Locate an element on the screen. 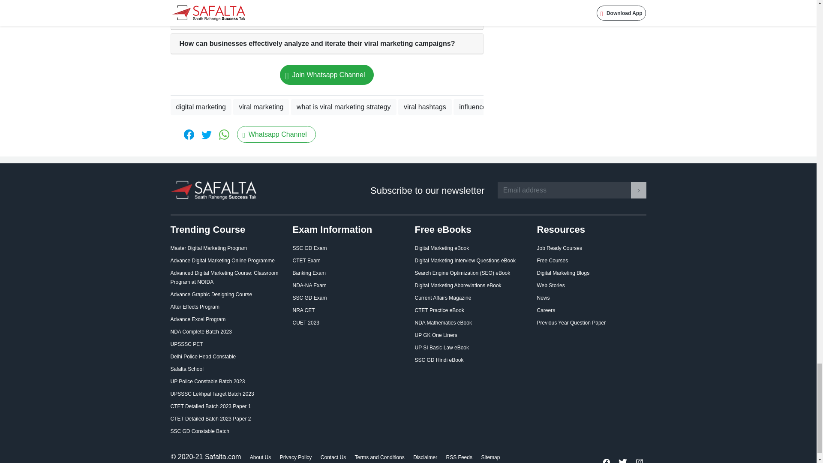 The height and width of the screenshot is (463, 823). what is viral marketing strategy is located at coordinates (344, 107).